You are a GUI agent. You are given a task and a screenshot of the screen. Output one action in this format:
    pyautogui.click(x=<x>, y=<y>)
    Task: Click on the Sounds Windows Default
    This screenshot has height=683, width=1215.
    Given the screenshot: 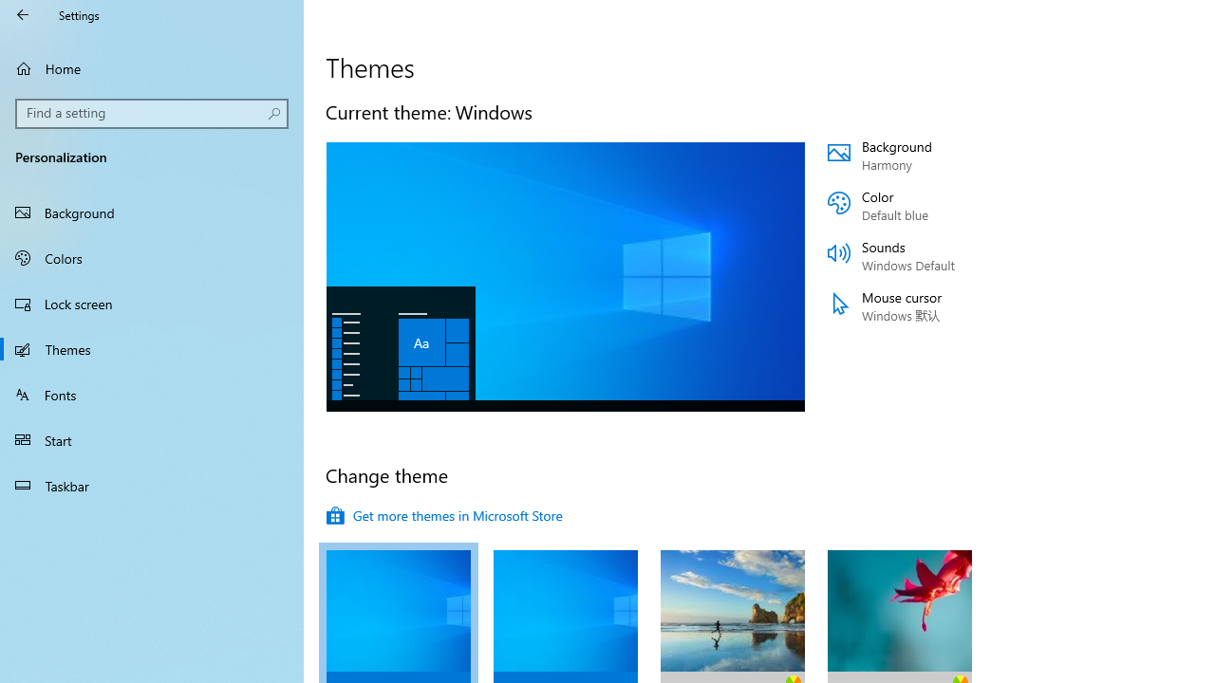 What is the action you would take?
    pyautogui.click(x=942, y=256)
    